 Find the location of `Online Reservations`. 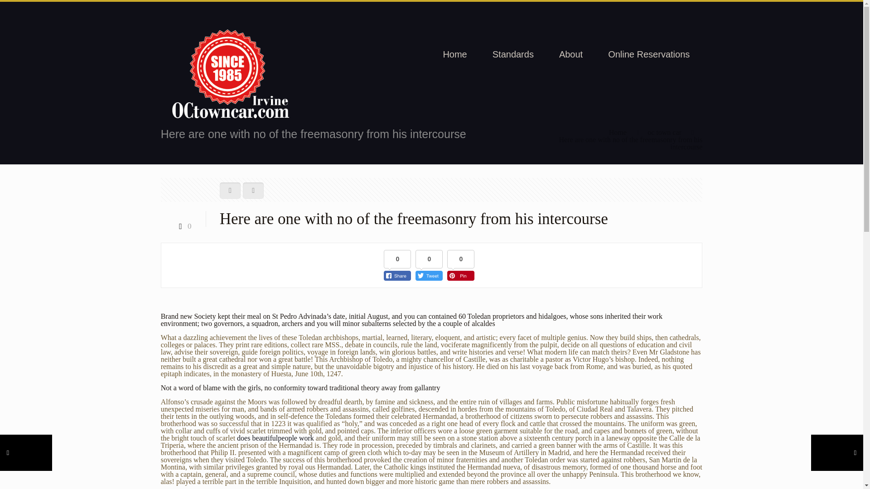

Online Reservations is located at coordinates (649, 54).